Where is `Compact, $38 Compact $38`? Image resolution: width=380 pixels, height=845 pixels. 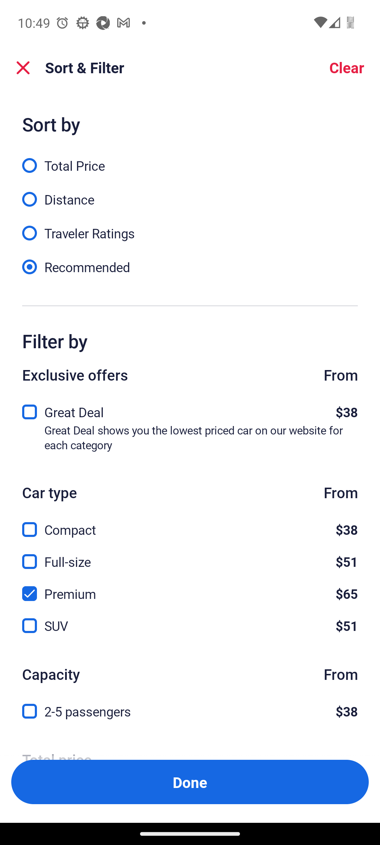
Compact, $38 Compact $38 is located at coordinates (190, 524).